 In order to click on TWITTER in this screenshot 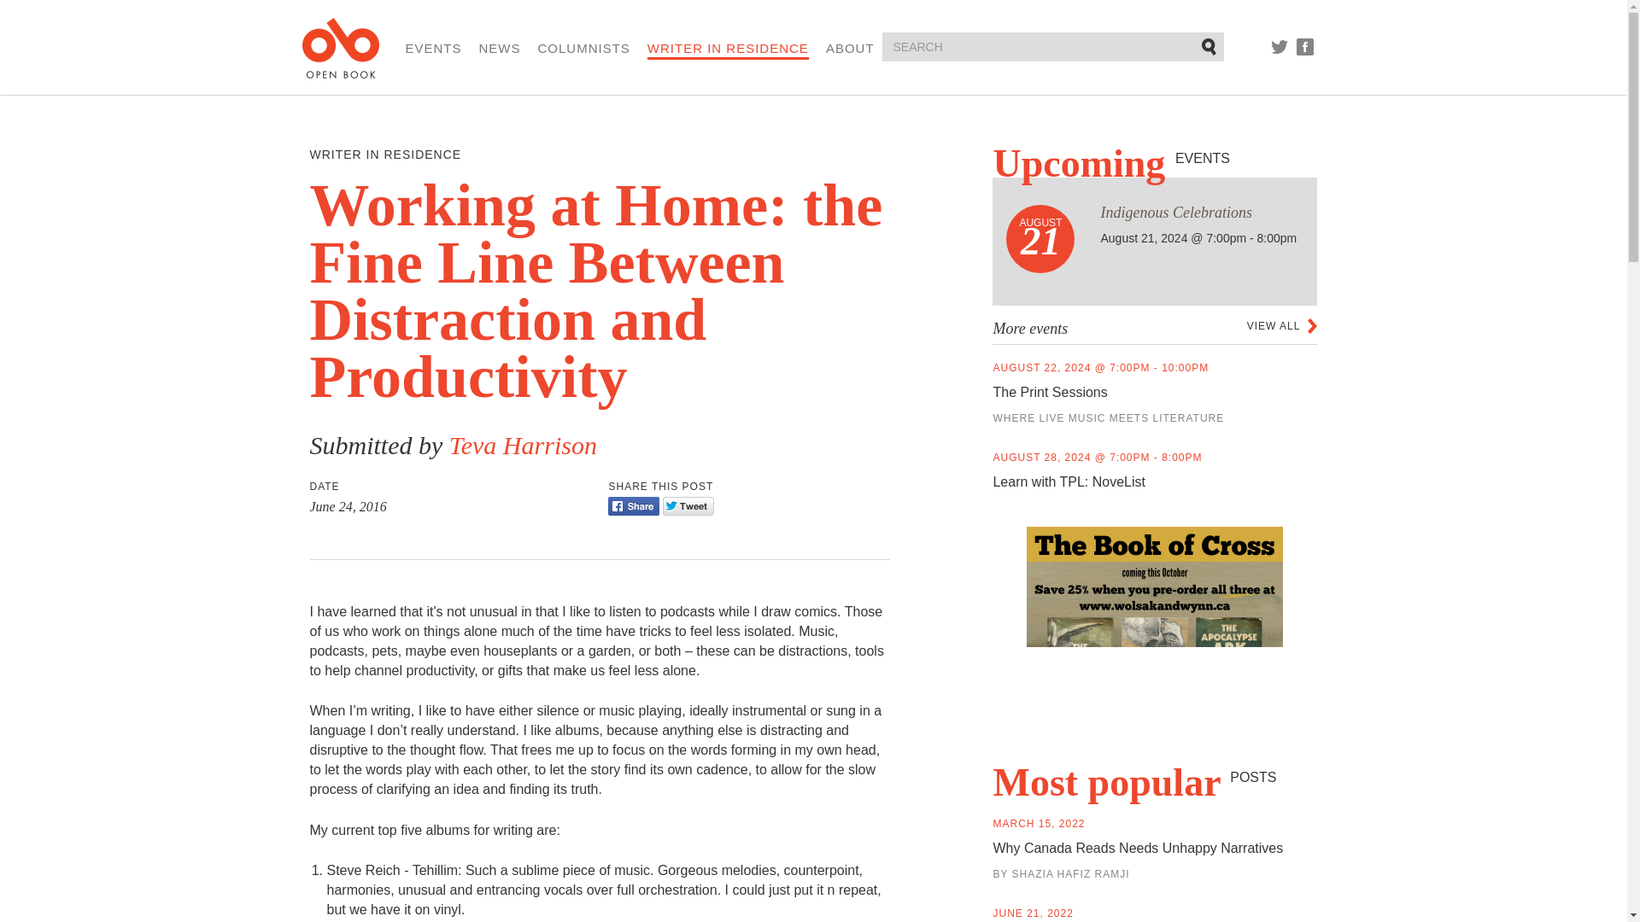, I will do `click(1280, 46)`.